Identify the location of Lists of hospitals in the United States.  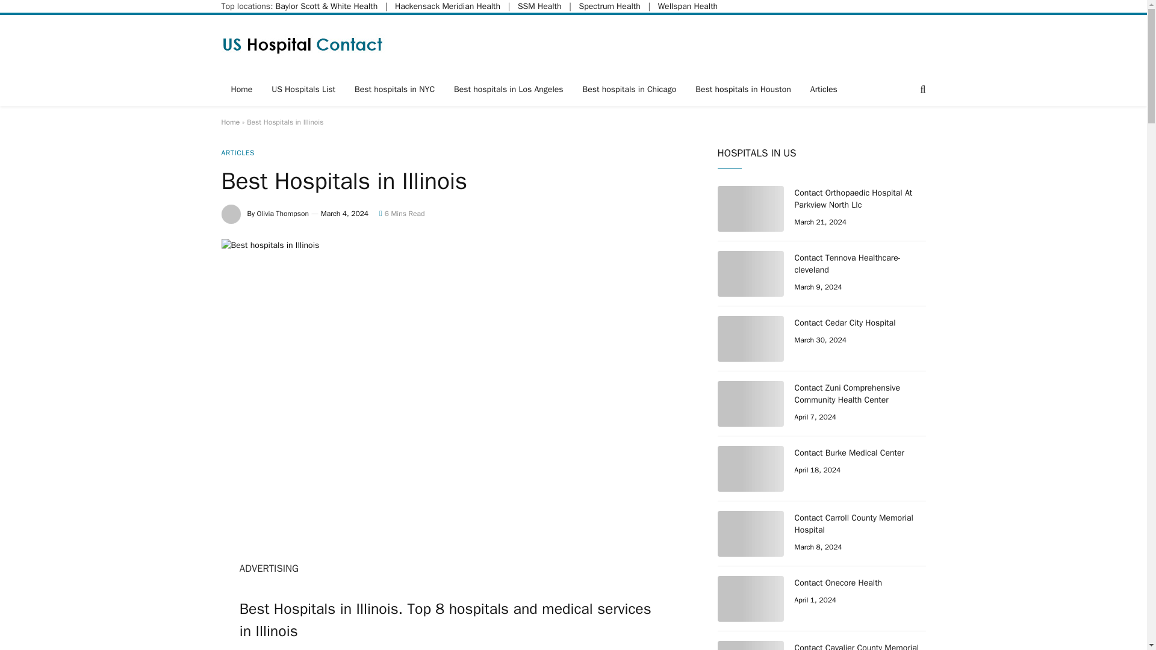
(303, 43).